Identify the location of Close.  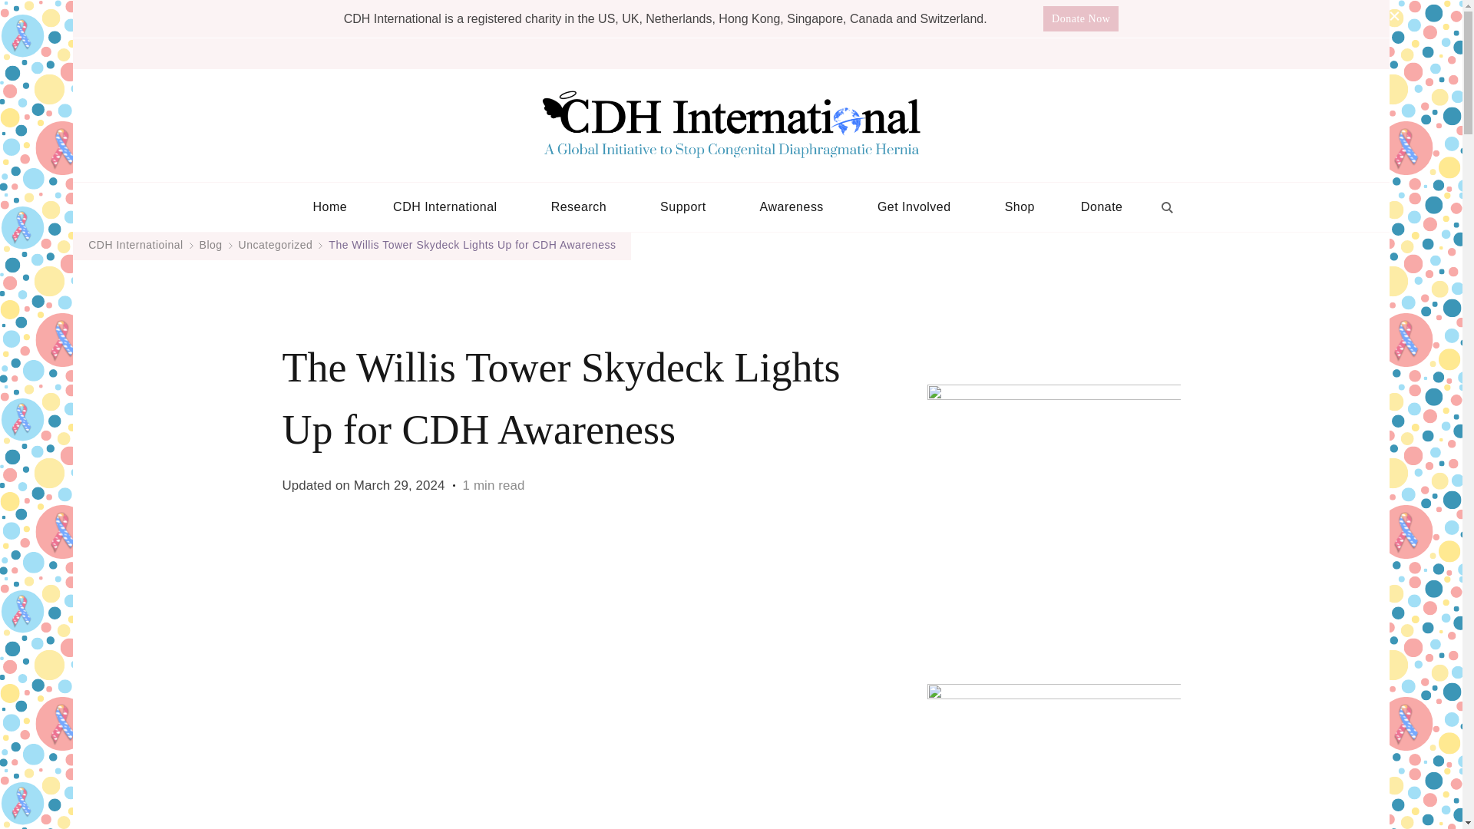
(25, 196).